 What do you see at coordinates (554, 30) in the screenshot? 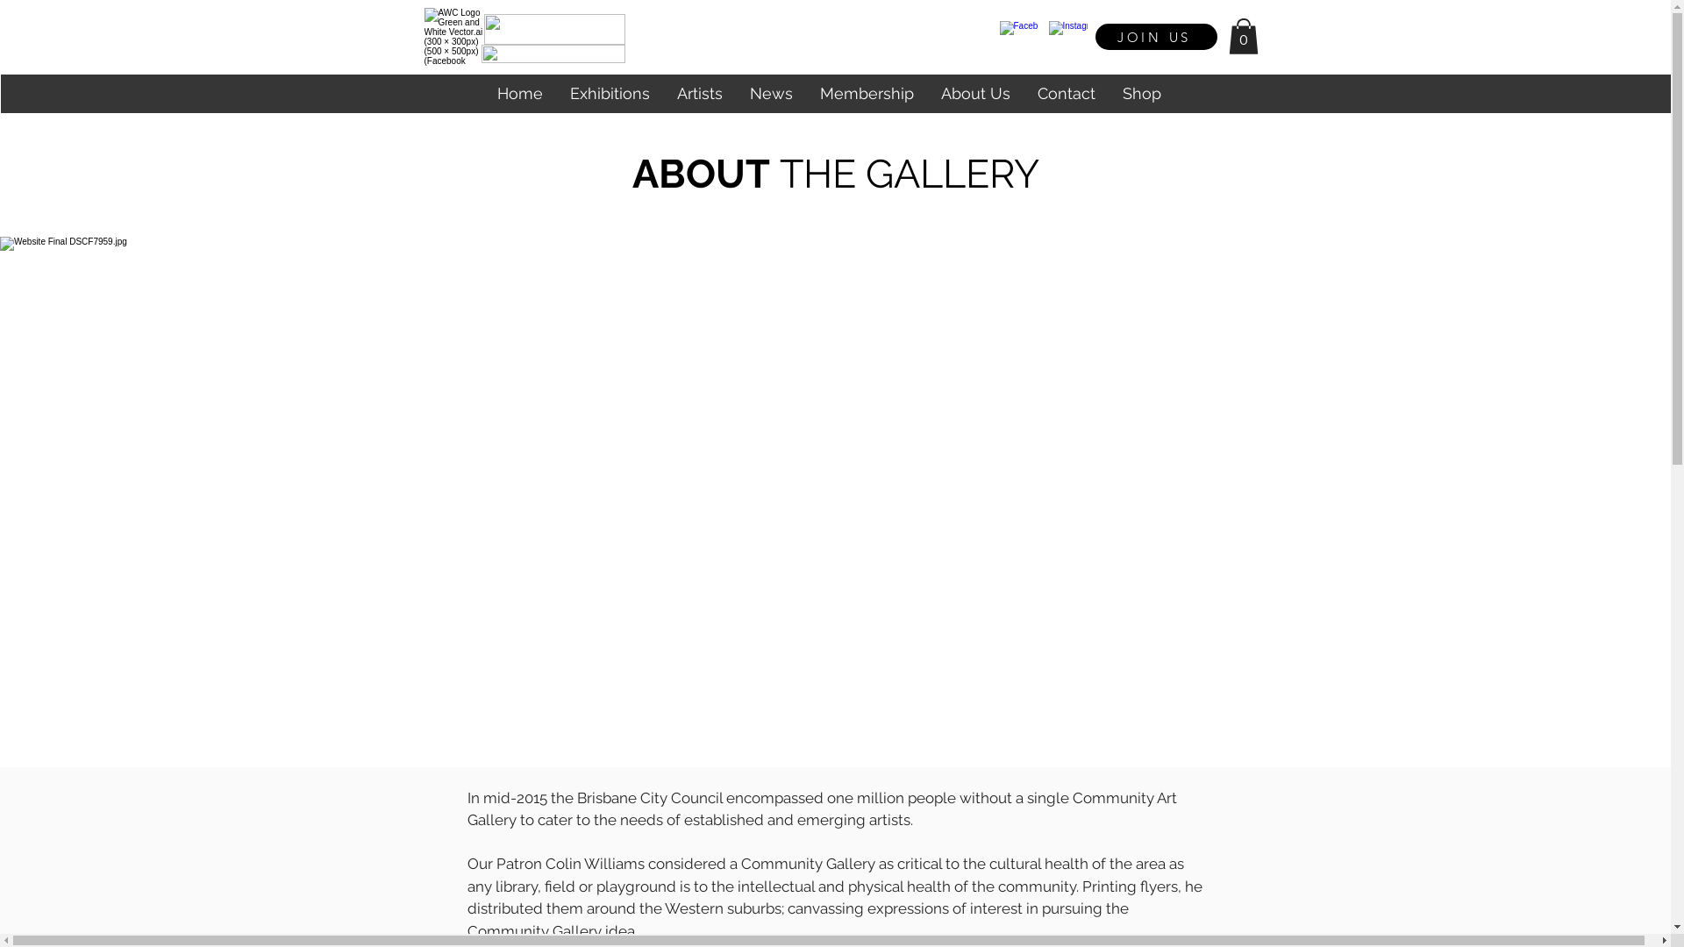
I see `Untitled design (43).png` at bounding box center [554, 30].